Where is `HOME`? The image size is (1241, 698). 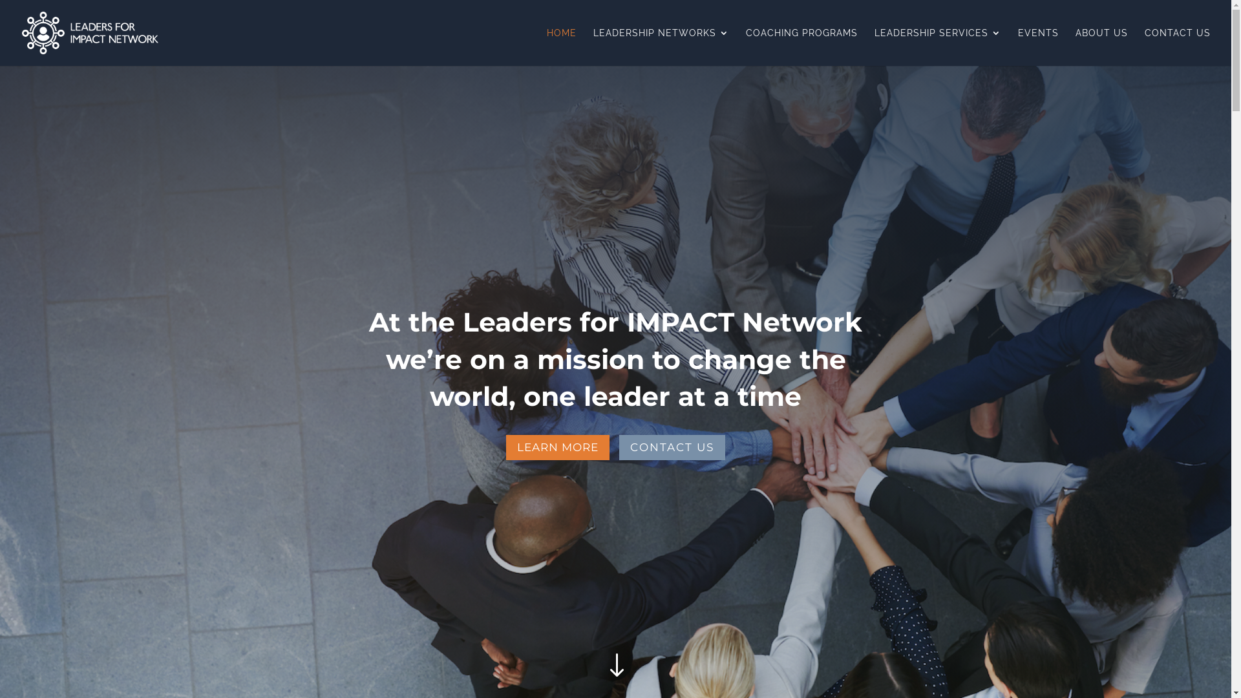
HOME is located at coordinates (562, 47).